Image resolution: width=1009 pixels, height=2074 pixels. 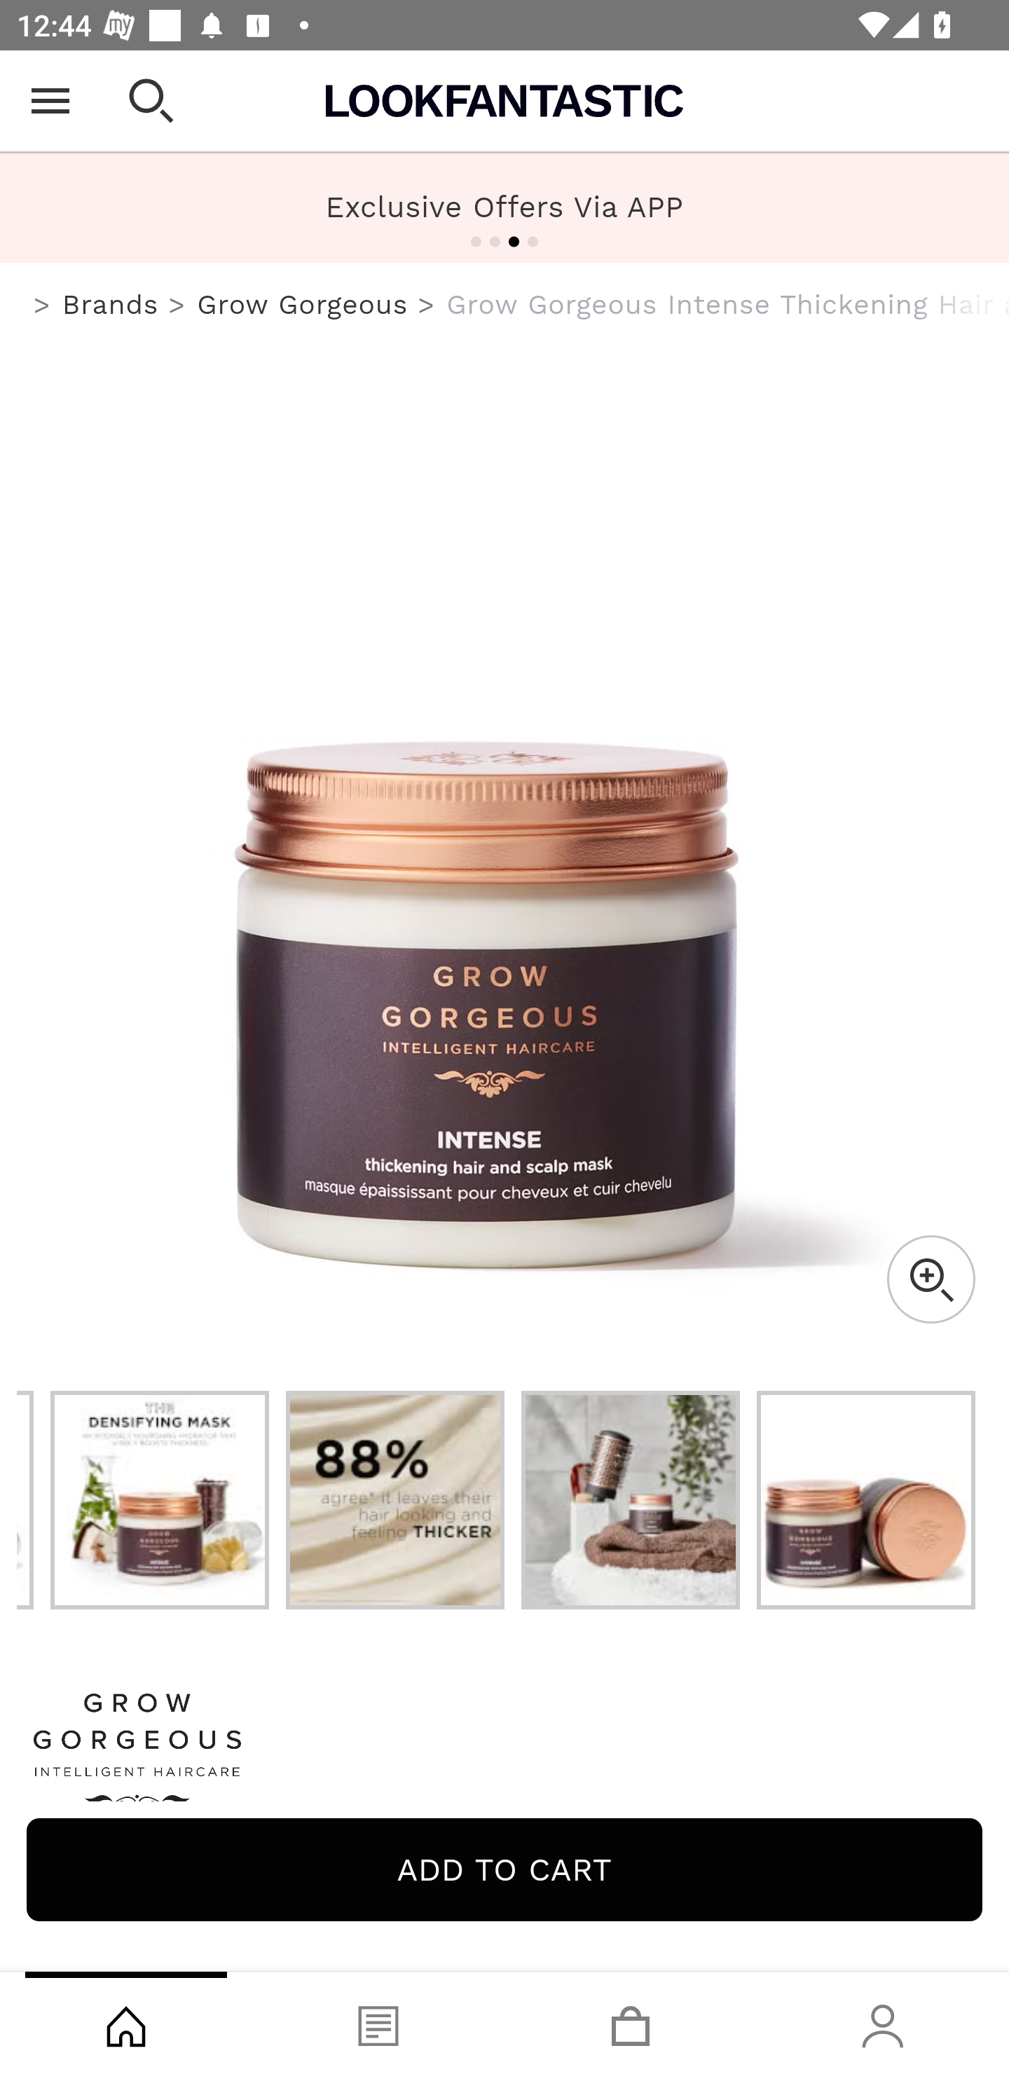 I want to click on Brands, so click(x=109, y=304).